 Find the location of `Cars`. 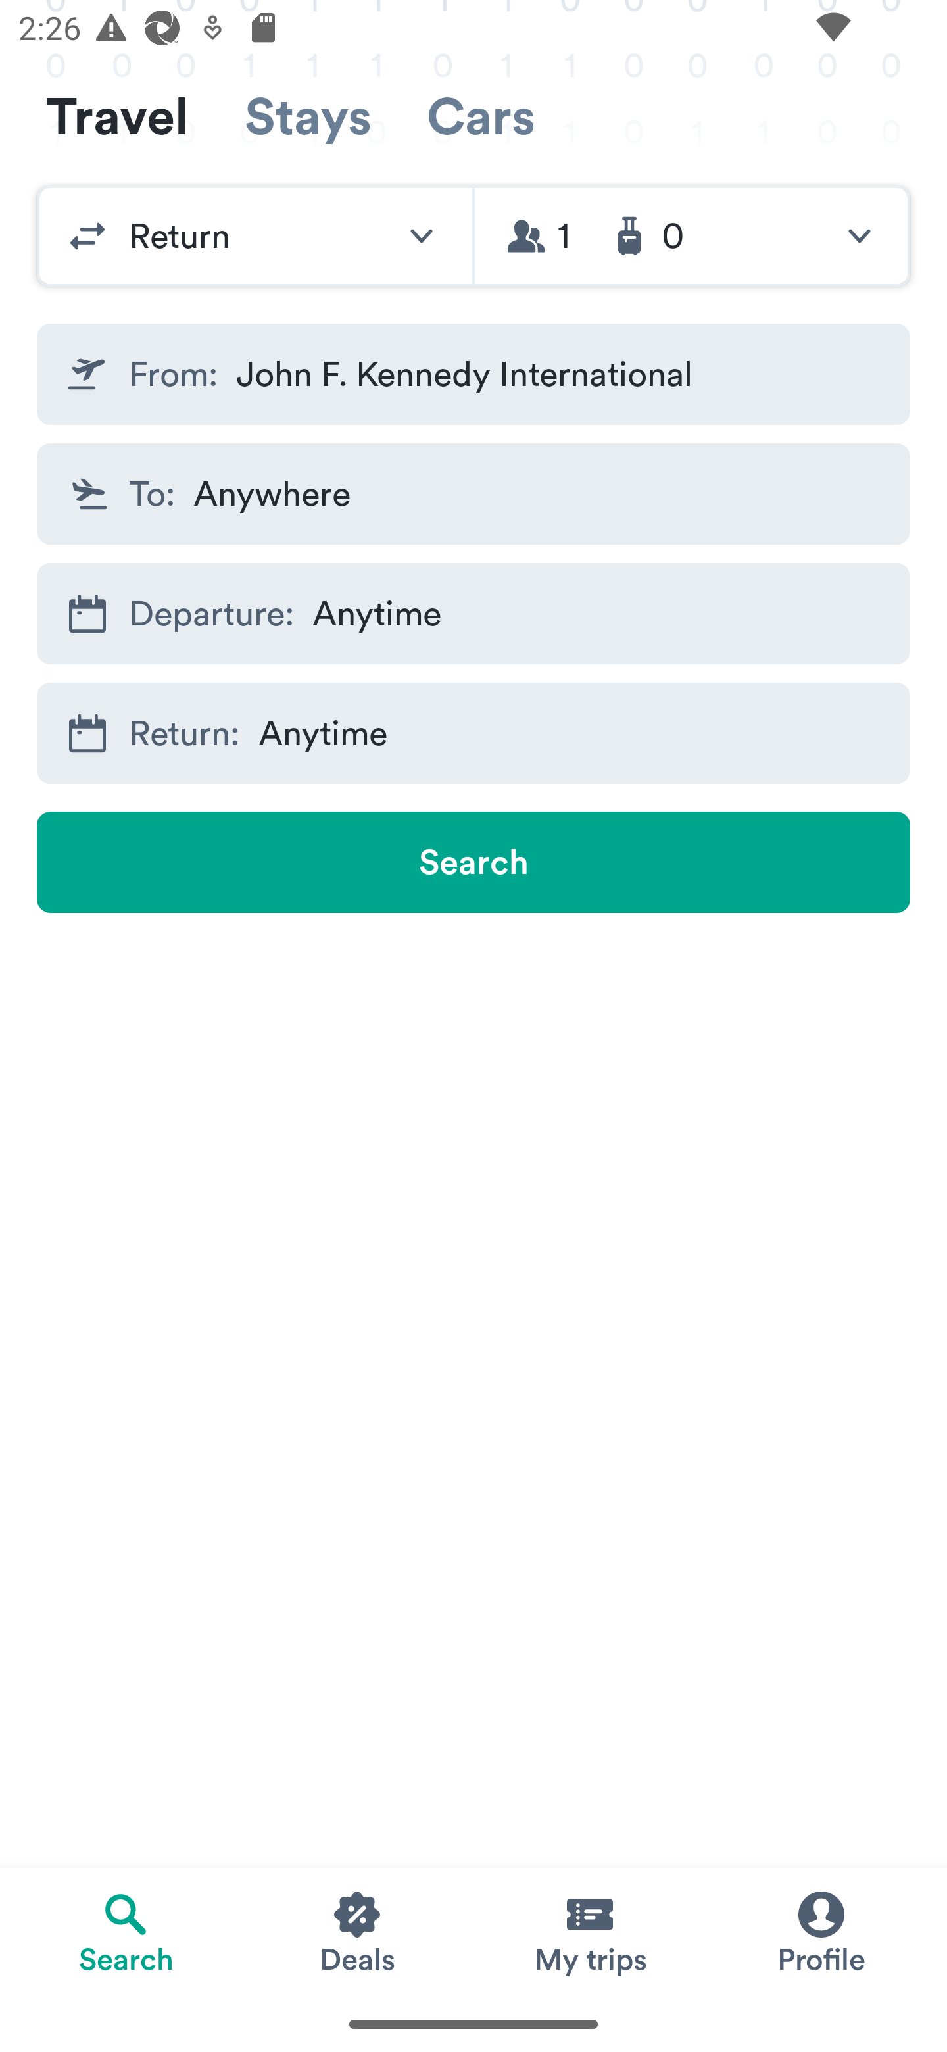

Cars is located at coordinates (481, 117).